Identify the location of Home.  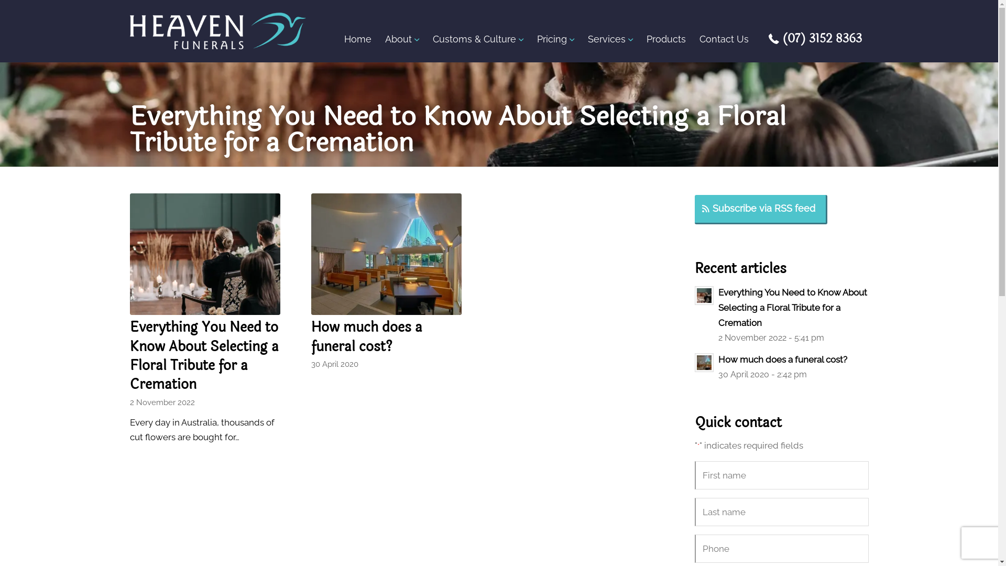
(358, 39).